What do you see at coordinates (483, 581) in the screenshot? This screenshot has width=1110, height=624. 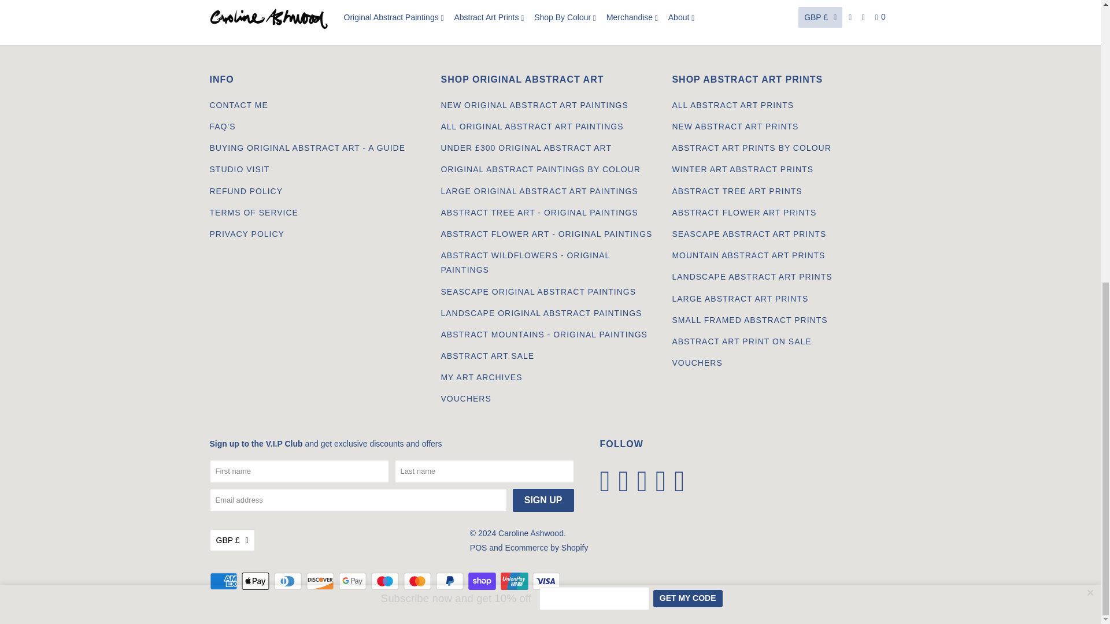 I see `Shop Pay` at bounding box center [483, 581].